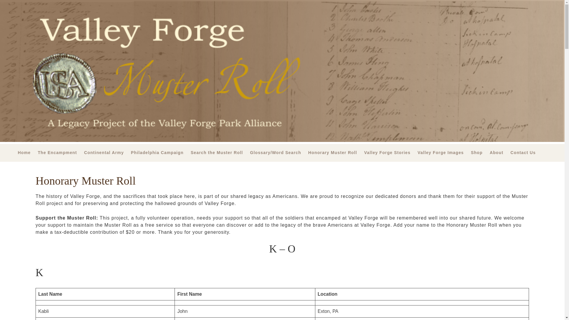 Image resolution: width=569 pixels, height=320 pixels. What do you see at coordinates (336, 153) in the screenshot?
I see `Honorary Muster Roll` at bounding box center [336, 153].